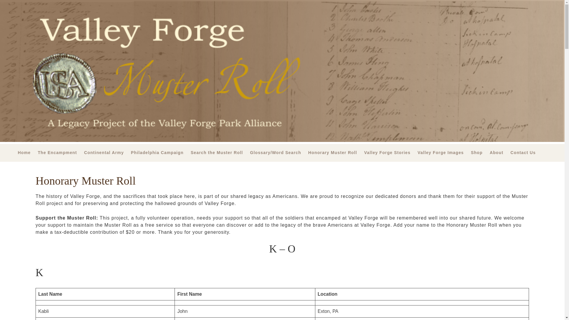 Image resolution: width=569 pixels, height=320 pixels. What do you see at coordinates (336, 153) in the screenshot?
I see `Honorary Muster Roll` at bounding box center [336, 153].